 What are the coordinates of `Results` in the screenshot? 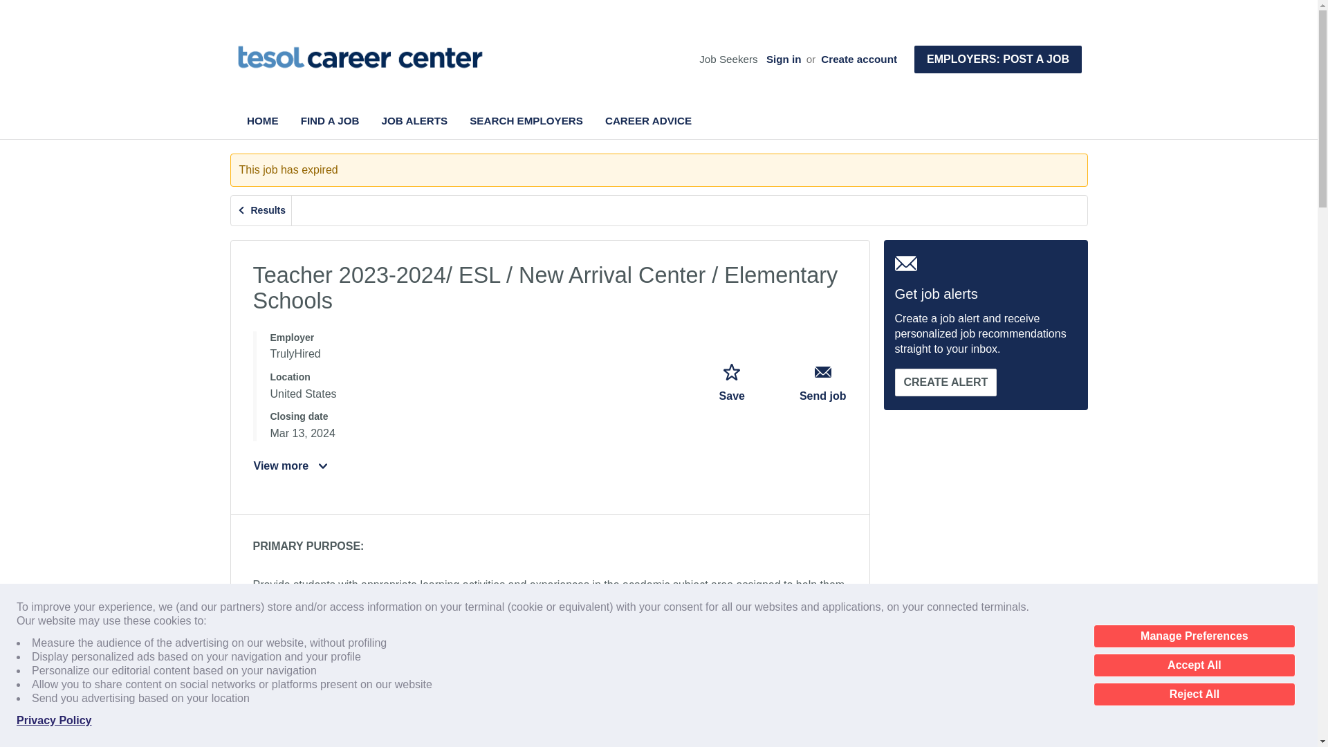 It's located at (261, 210).